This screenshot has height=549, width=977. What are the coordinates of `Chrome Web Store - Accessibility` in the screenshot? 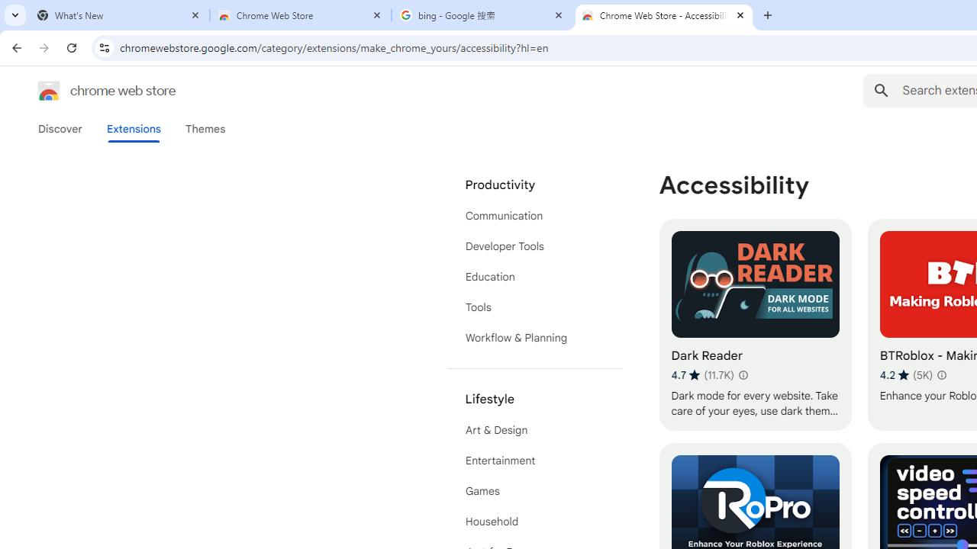 It's located at (664, 15).